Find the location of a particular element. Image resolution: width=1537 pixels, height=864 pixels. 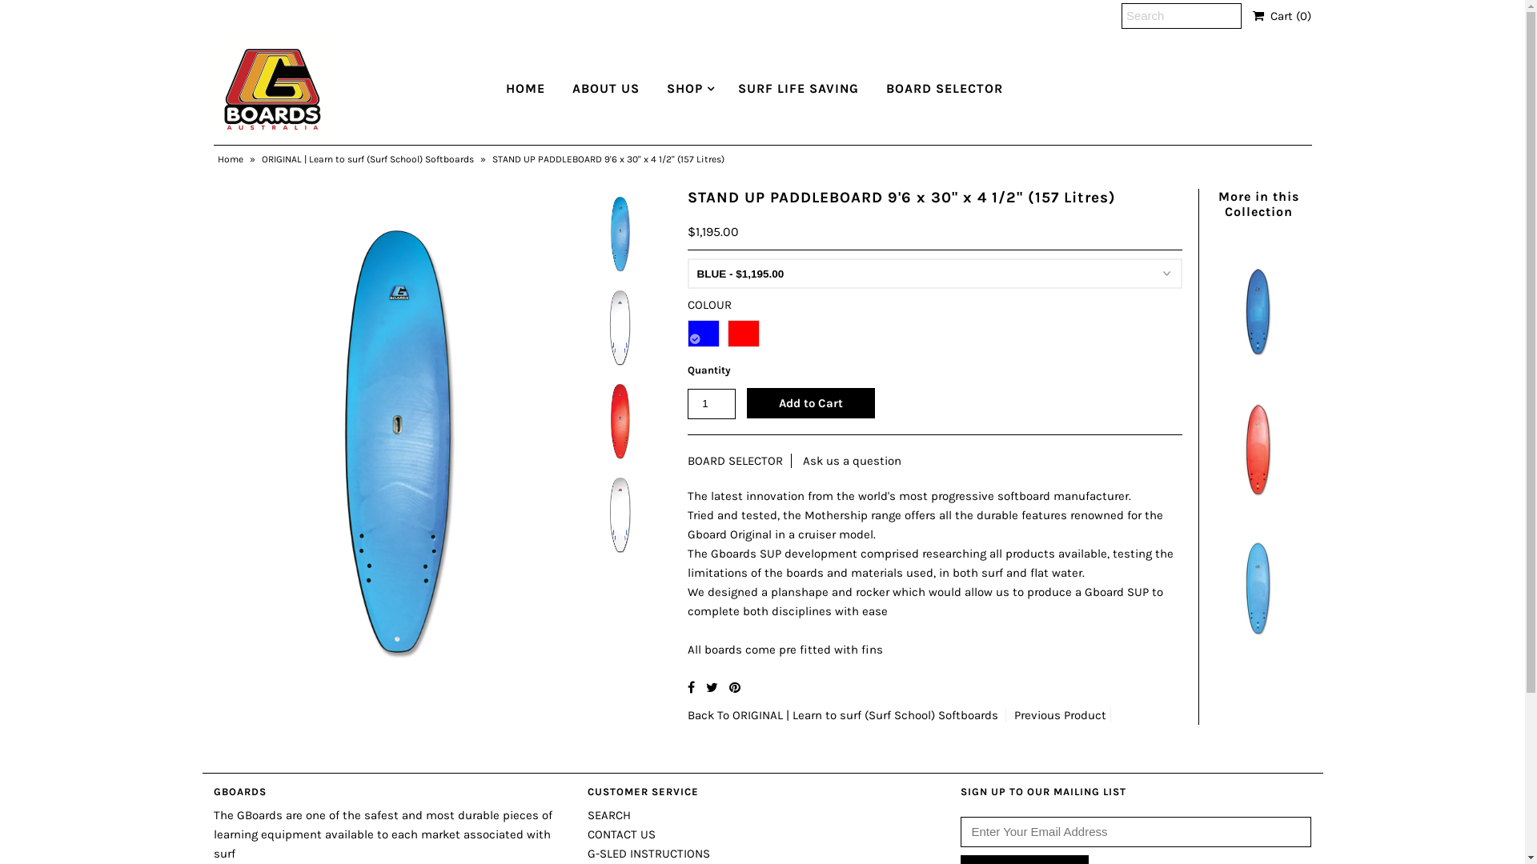

STAND UP PADDLEBOARD 9'6 x 30 is located at coordinates (399, 429).